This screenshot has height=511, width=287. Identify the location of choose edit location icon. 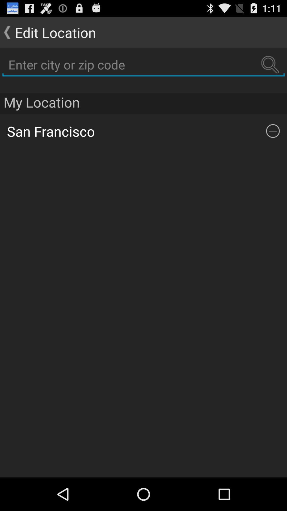
(48, 32).